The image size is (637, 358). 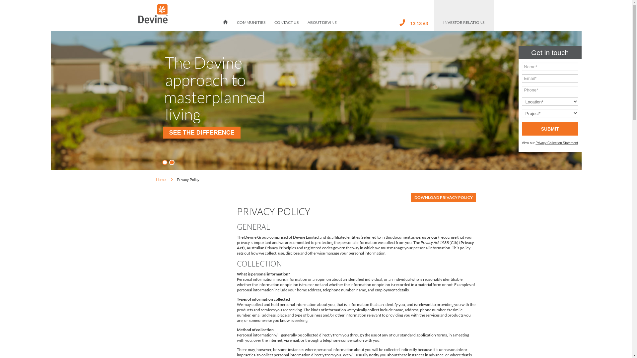 What do you see at coordinates (464, 25) in the screenshot?
I see `INVESTOR RELATIONS` at bounding box center [464, 25].